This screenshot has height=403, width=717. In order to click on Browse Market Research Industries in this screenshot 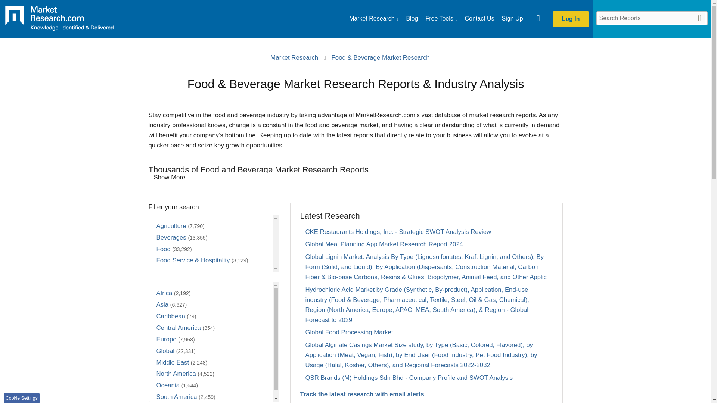, I will do `click(374, 19)`.